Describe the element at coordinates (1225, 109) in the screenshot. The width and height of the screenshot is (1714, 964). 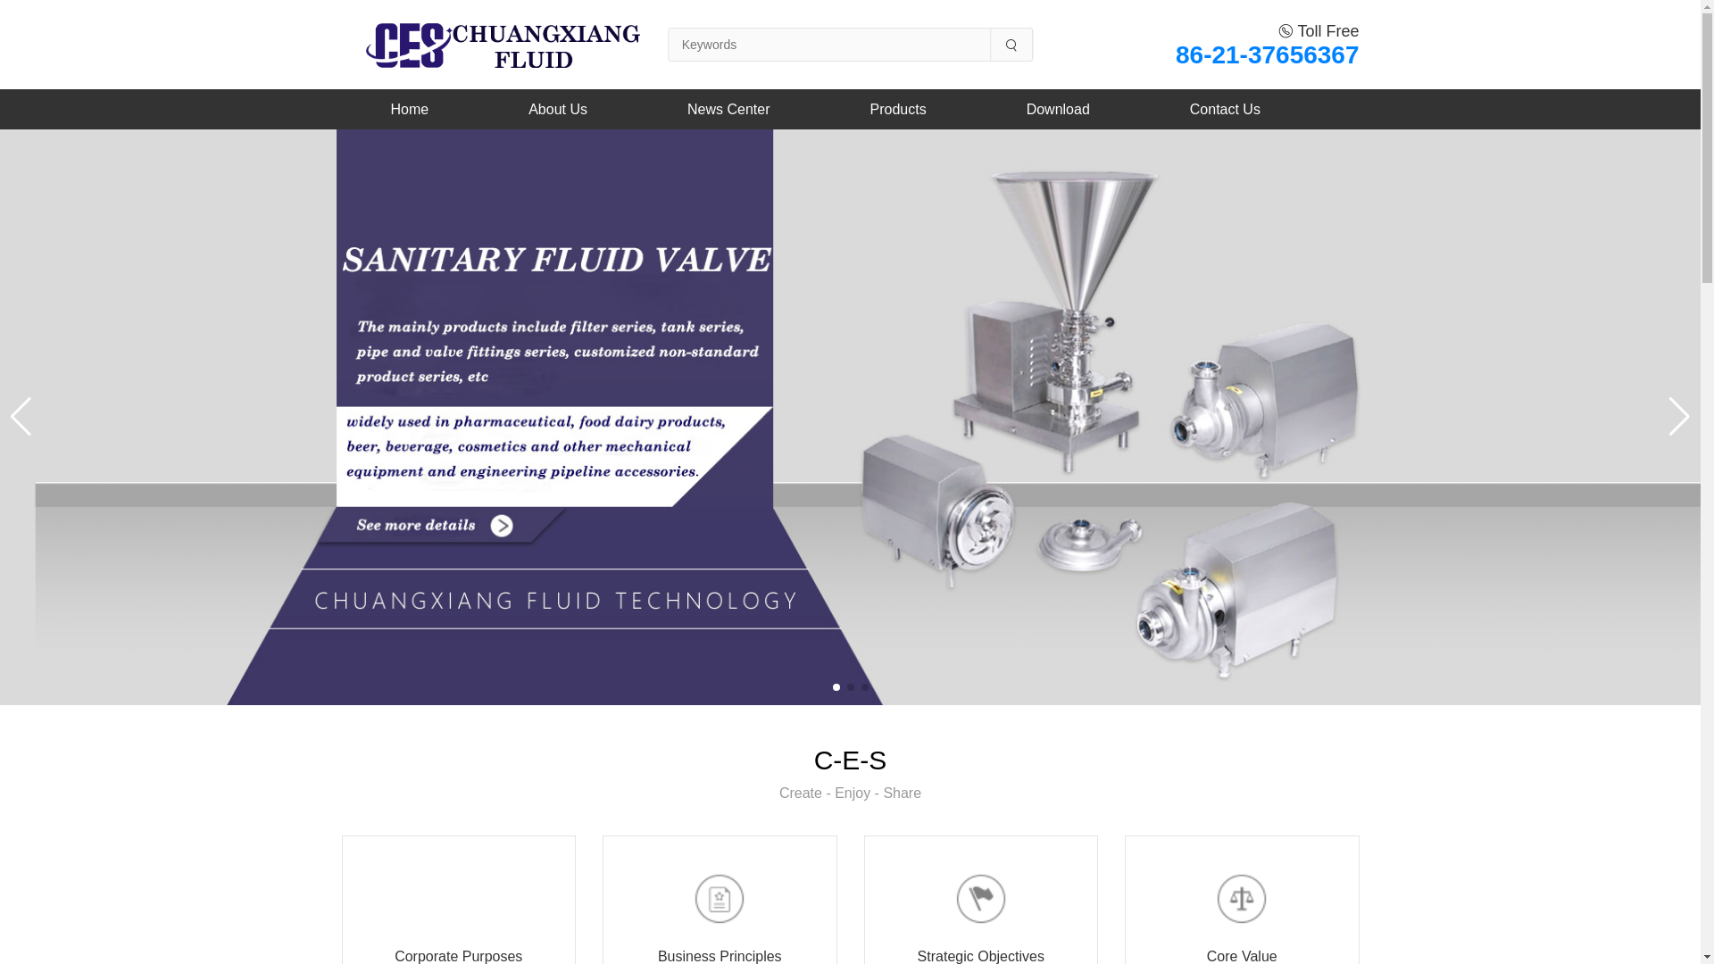
I see `Contact Us` at that location.